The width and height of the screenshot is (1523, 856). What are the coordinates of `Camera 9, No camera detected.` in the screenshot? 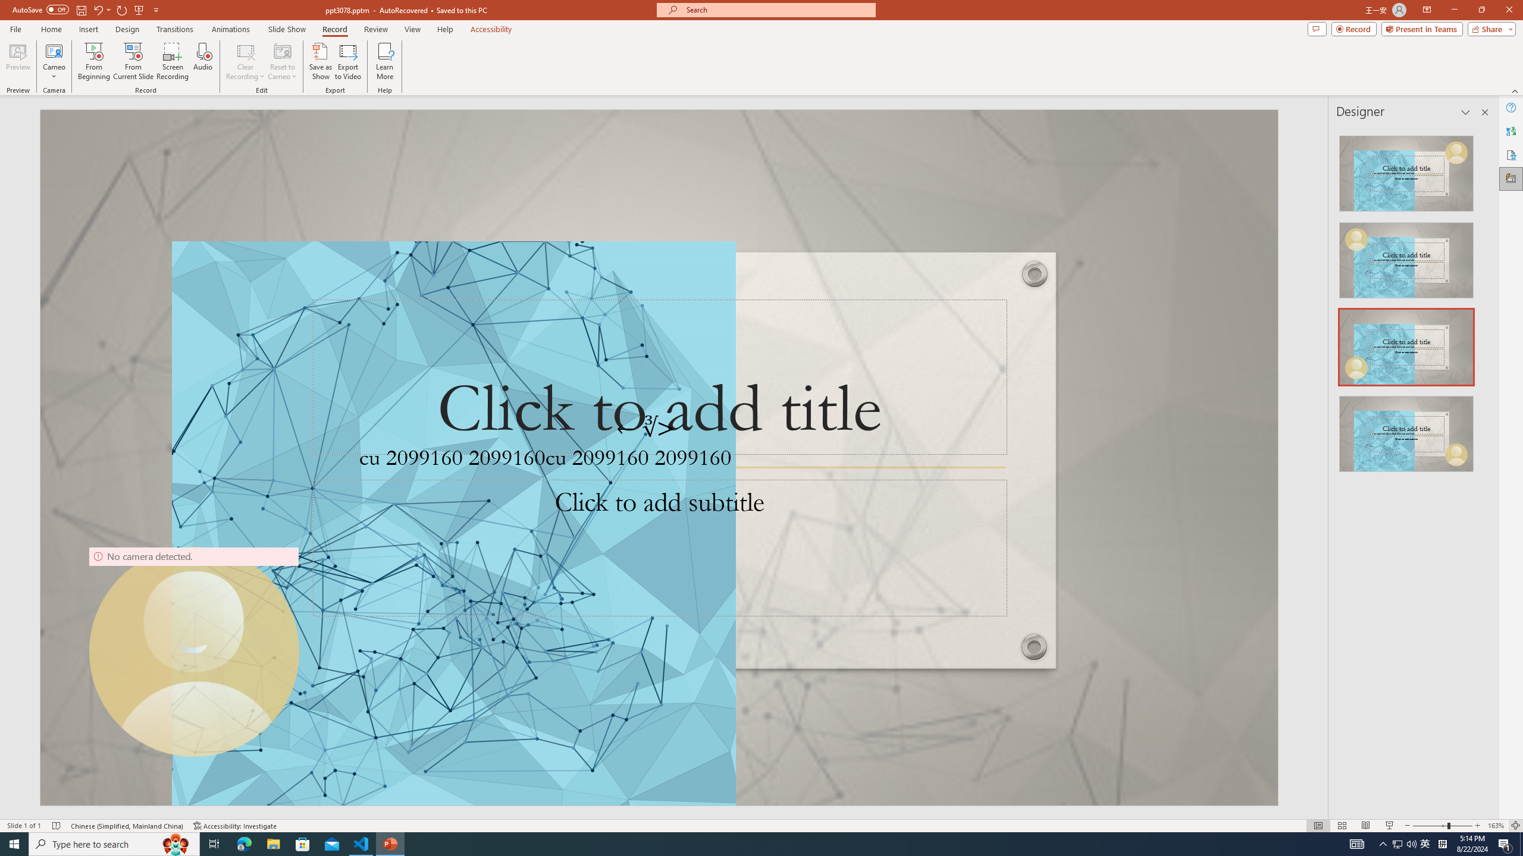 It's located at (194, 652).